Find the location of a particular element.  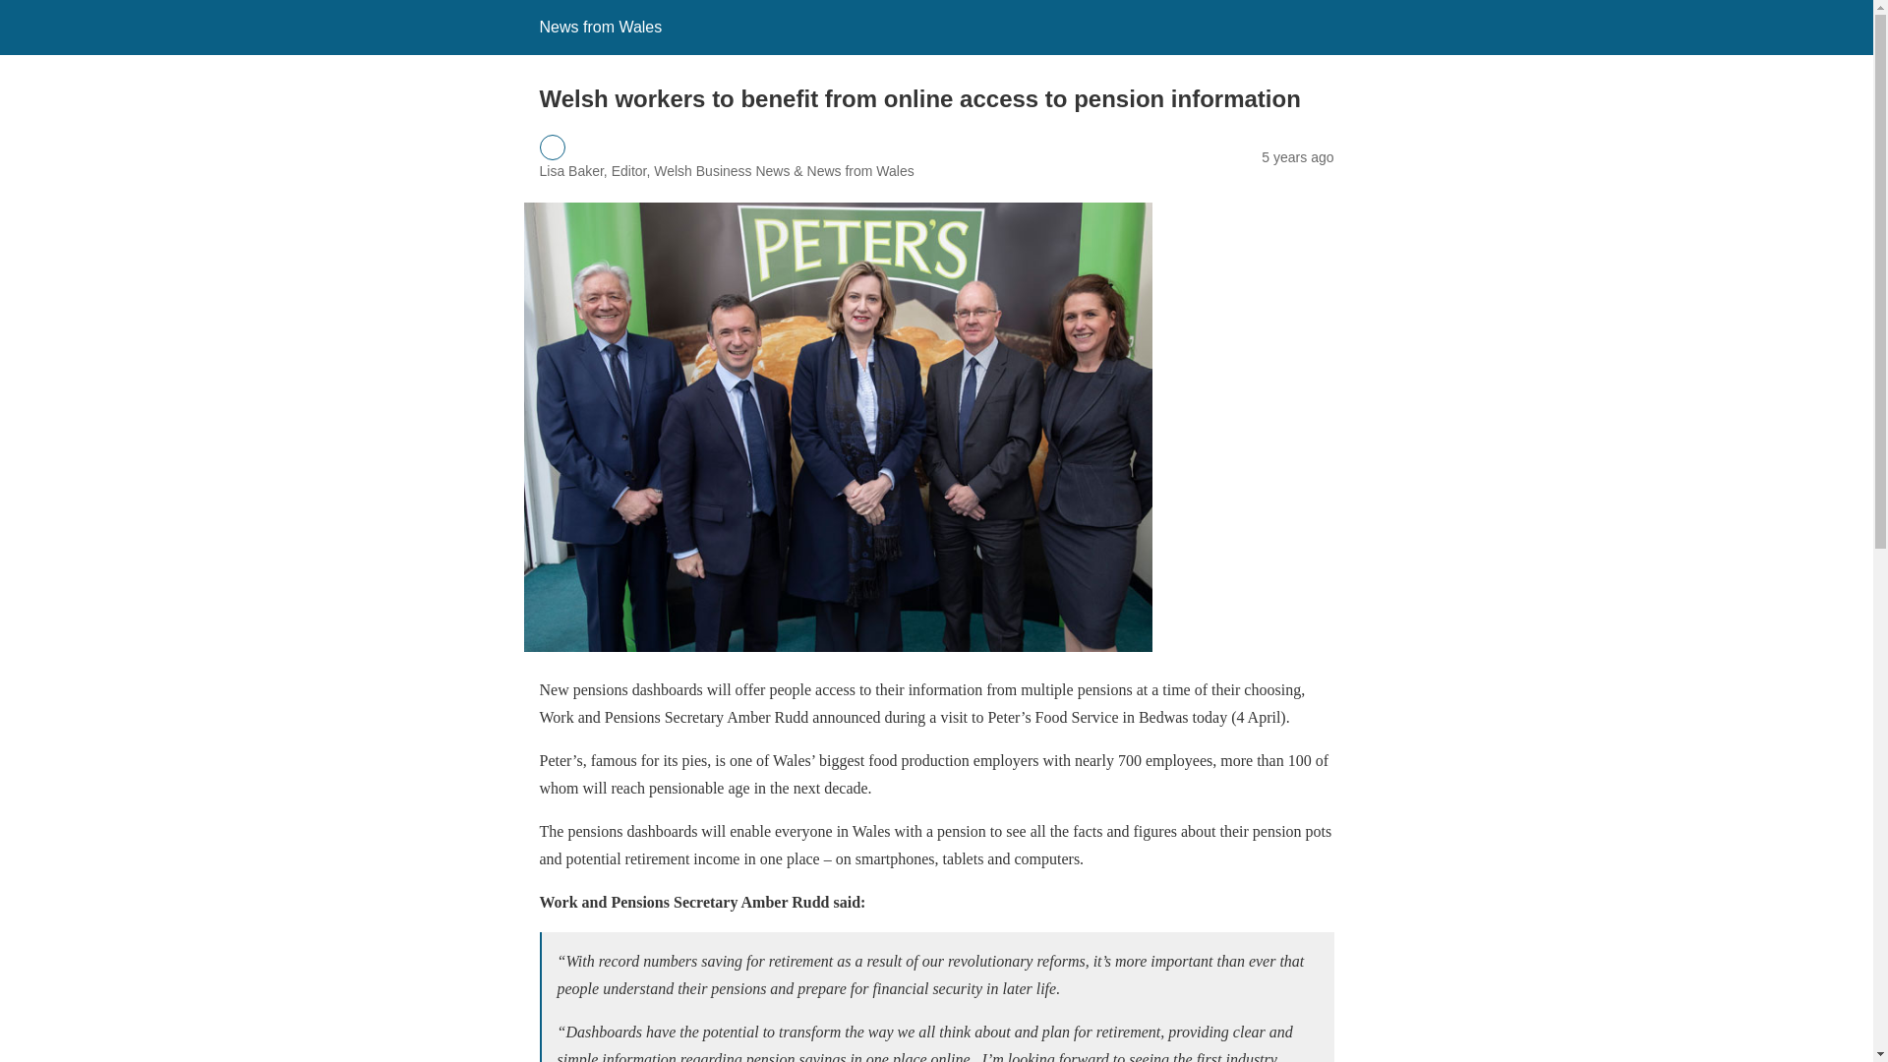

News from Wales is located at coordinates (600, 27).